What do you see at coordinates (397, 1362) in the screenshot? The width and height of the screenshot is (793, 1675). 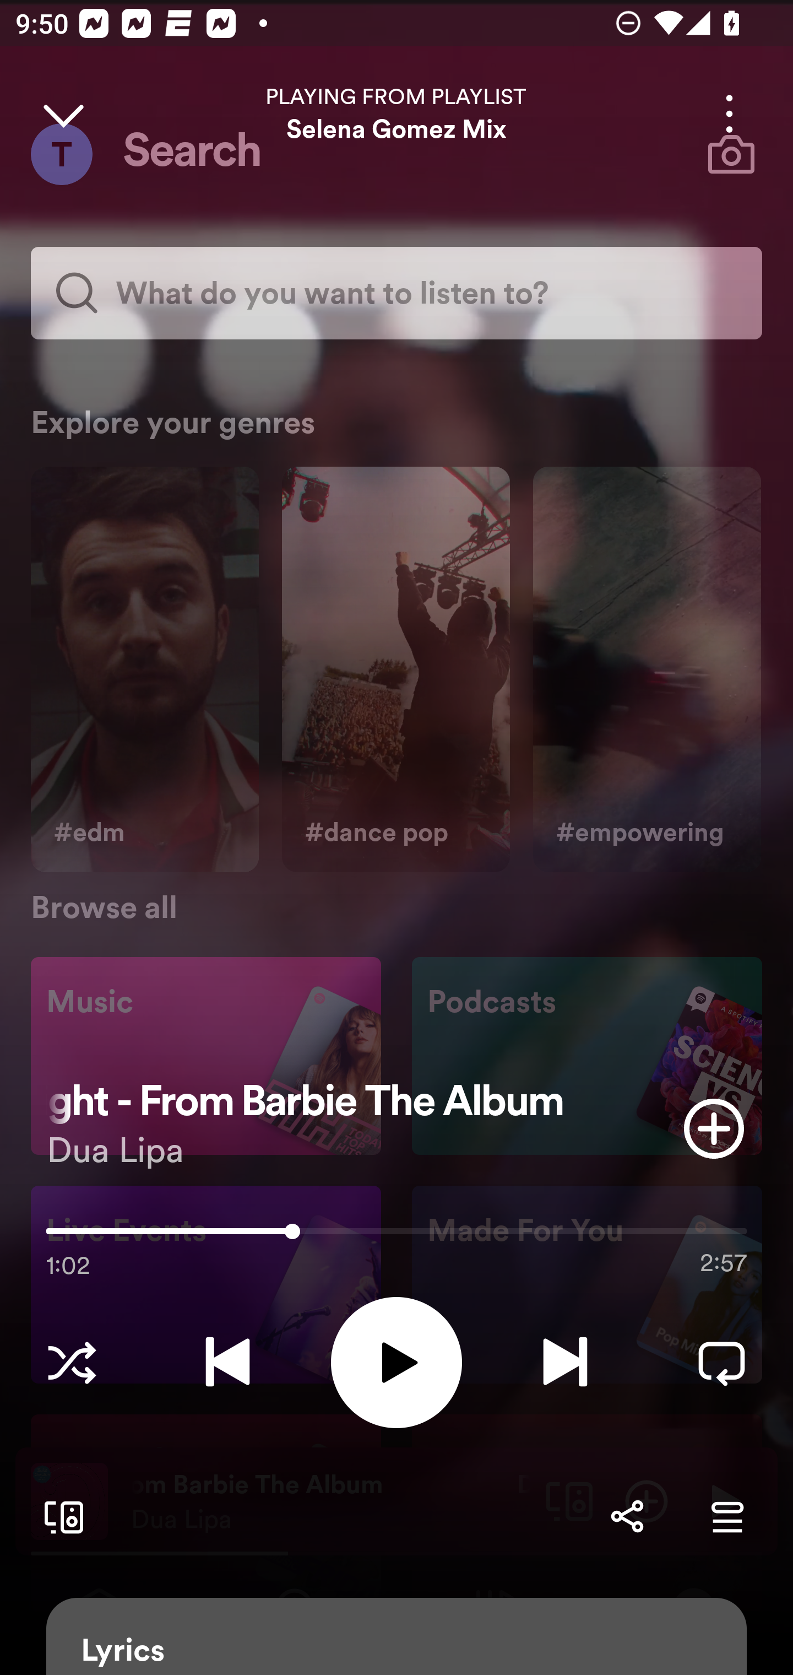 I see `Play` at bounding box center [397, 1362].